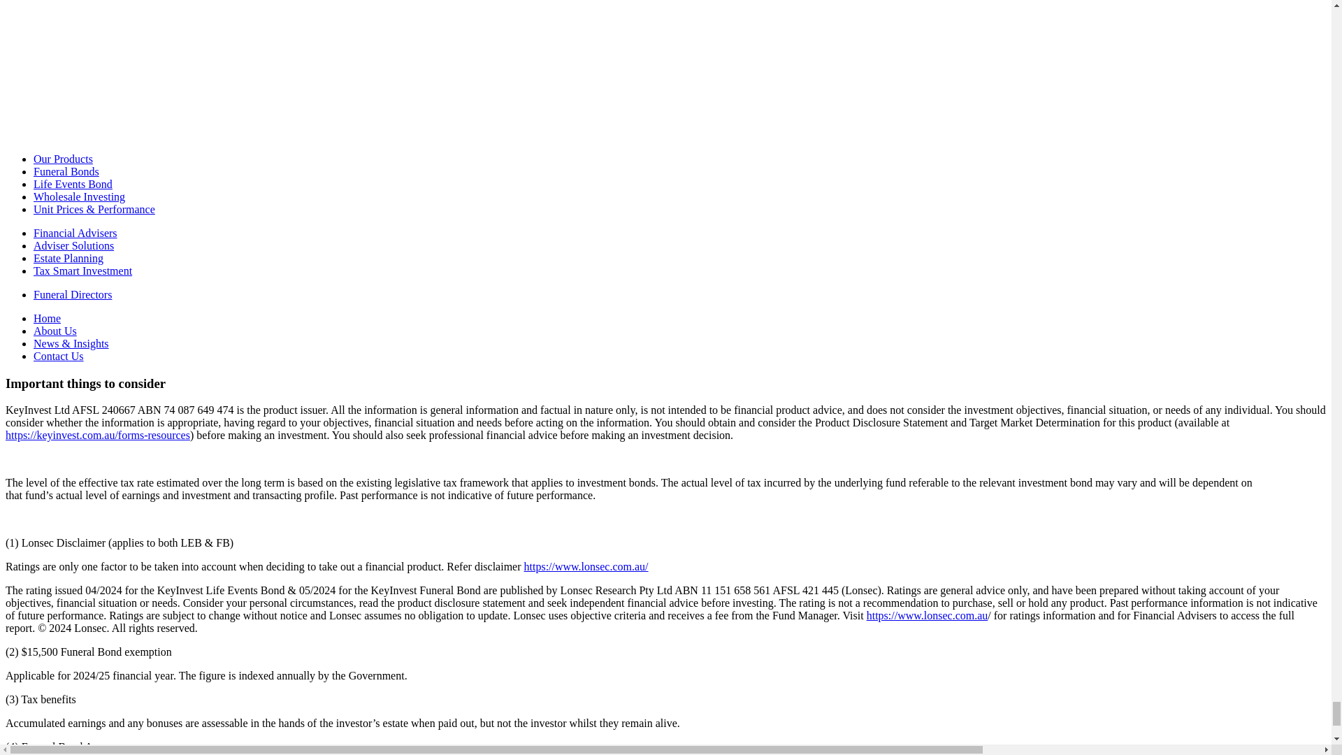 The height and width of the screenshot is (755, 1342). What do you see at coordinates (68, 258) in the screenshot?
I see `Estate Planning` at bounding box center [68, 258].